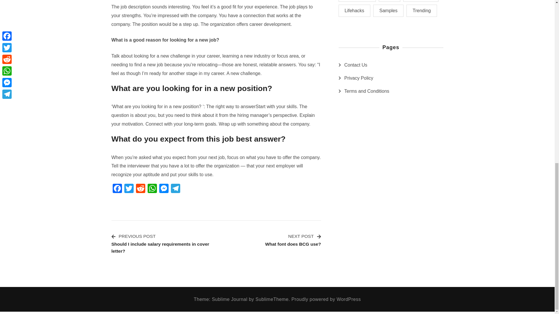  Describe the element at coordinates (163, 189) in the screenshot. I see `Messenger` at that location.